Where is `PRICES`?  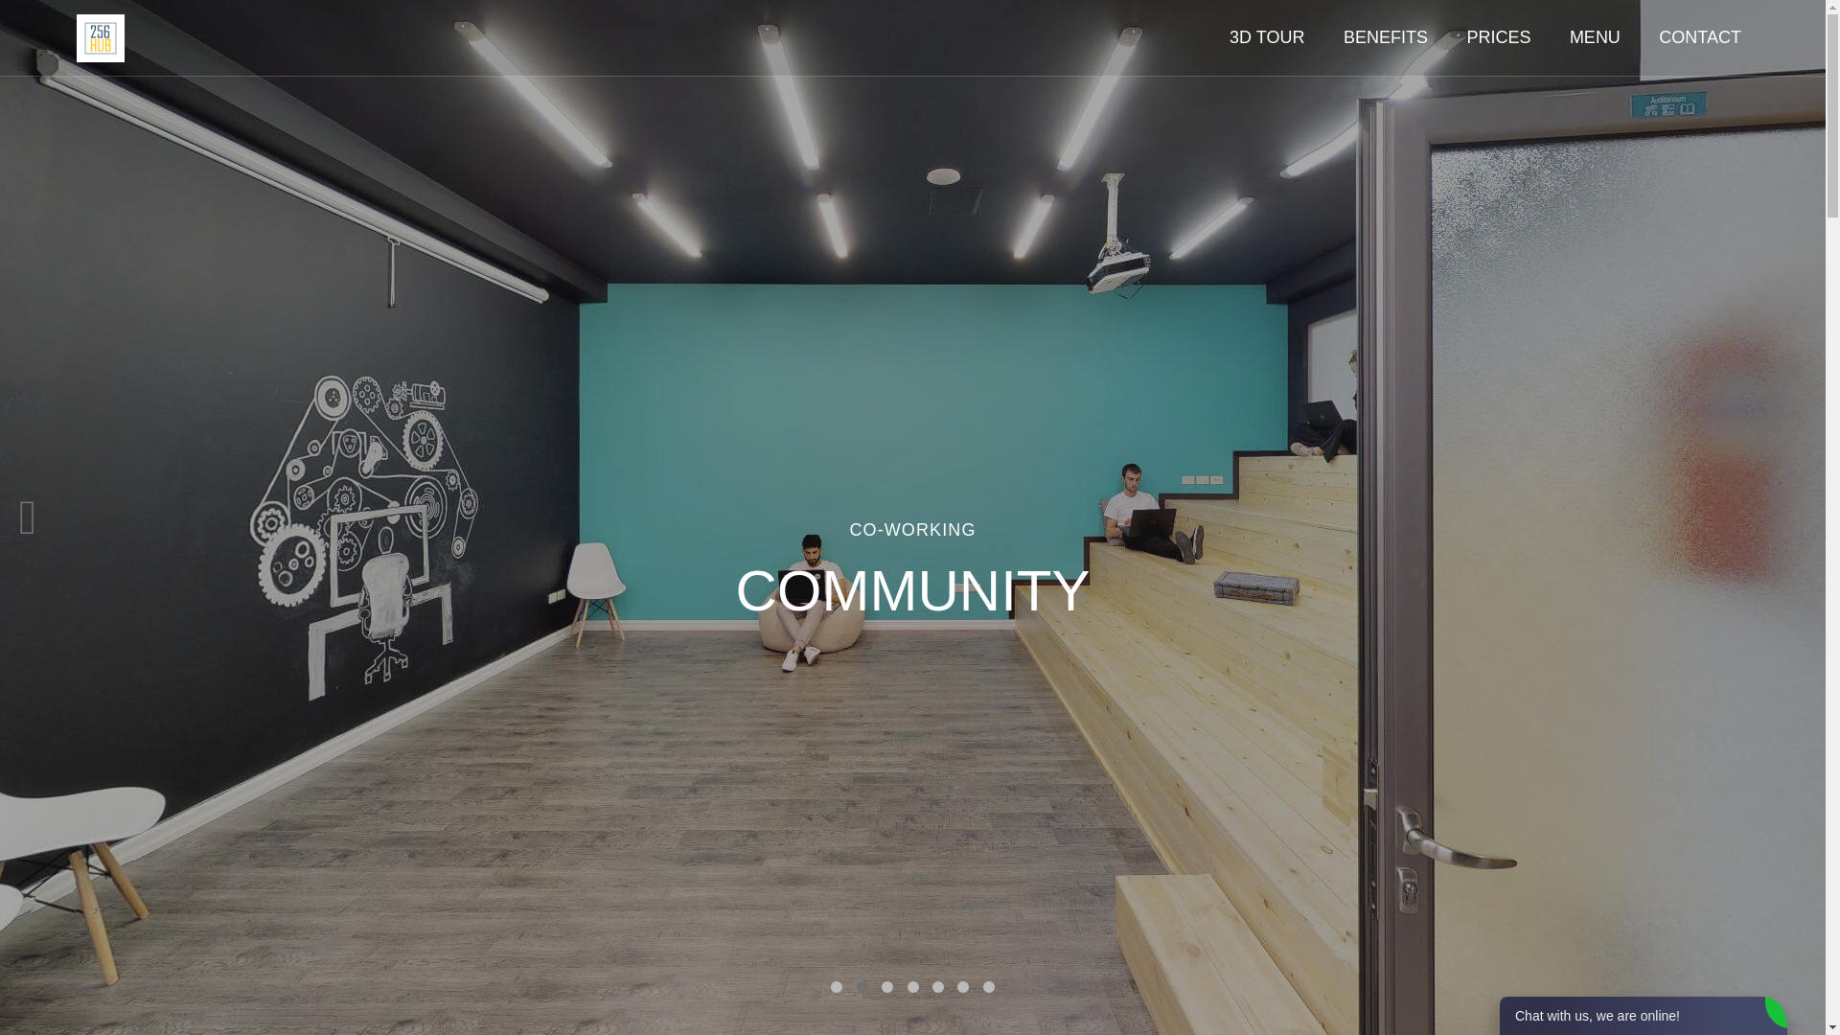
PRICES is located at coordinates (1489, 37).